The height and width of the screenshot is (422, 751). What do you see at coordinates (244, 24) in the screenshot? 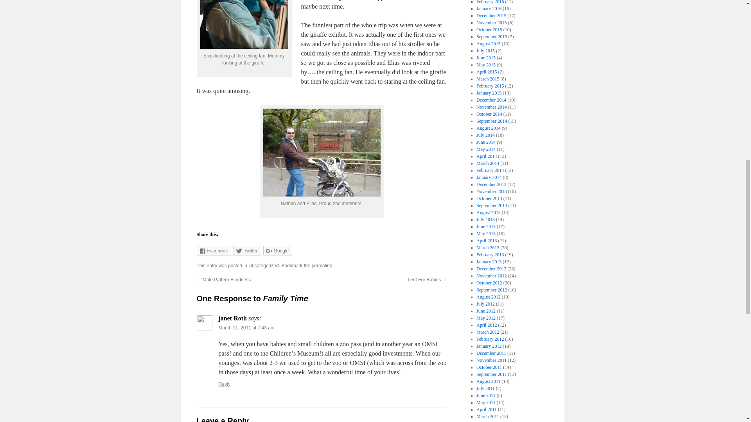
I see `fan` at bounding box center [244, 24].